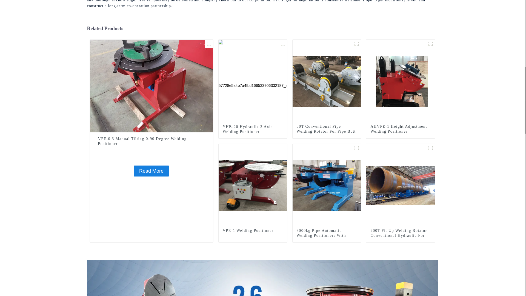 This screenshot has width=526, height=296. I want to click on YHB-20 Hydraulic 3 Axis Welding Positioner, so click(253, 81).